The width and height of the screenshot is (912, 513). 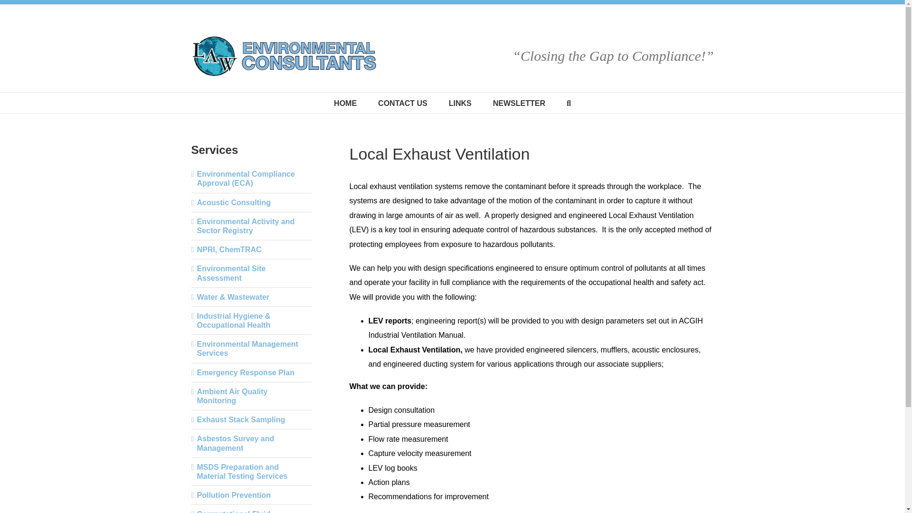 I want to click on Emergency Response Plan, so click(x=245, y=372).